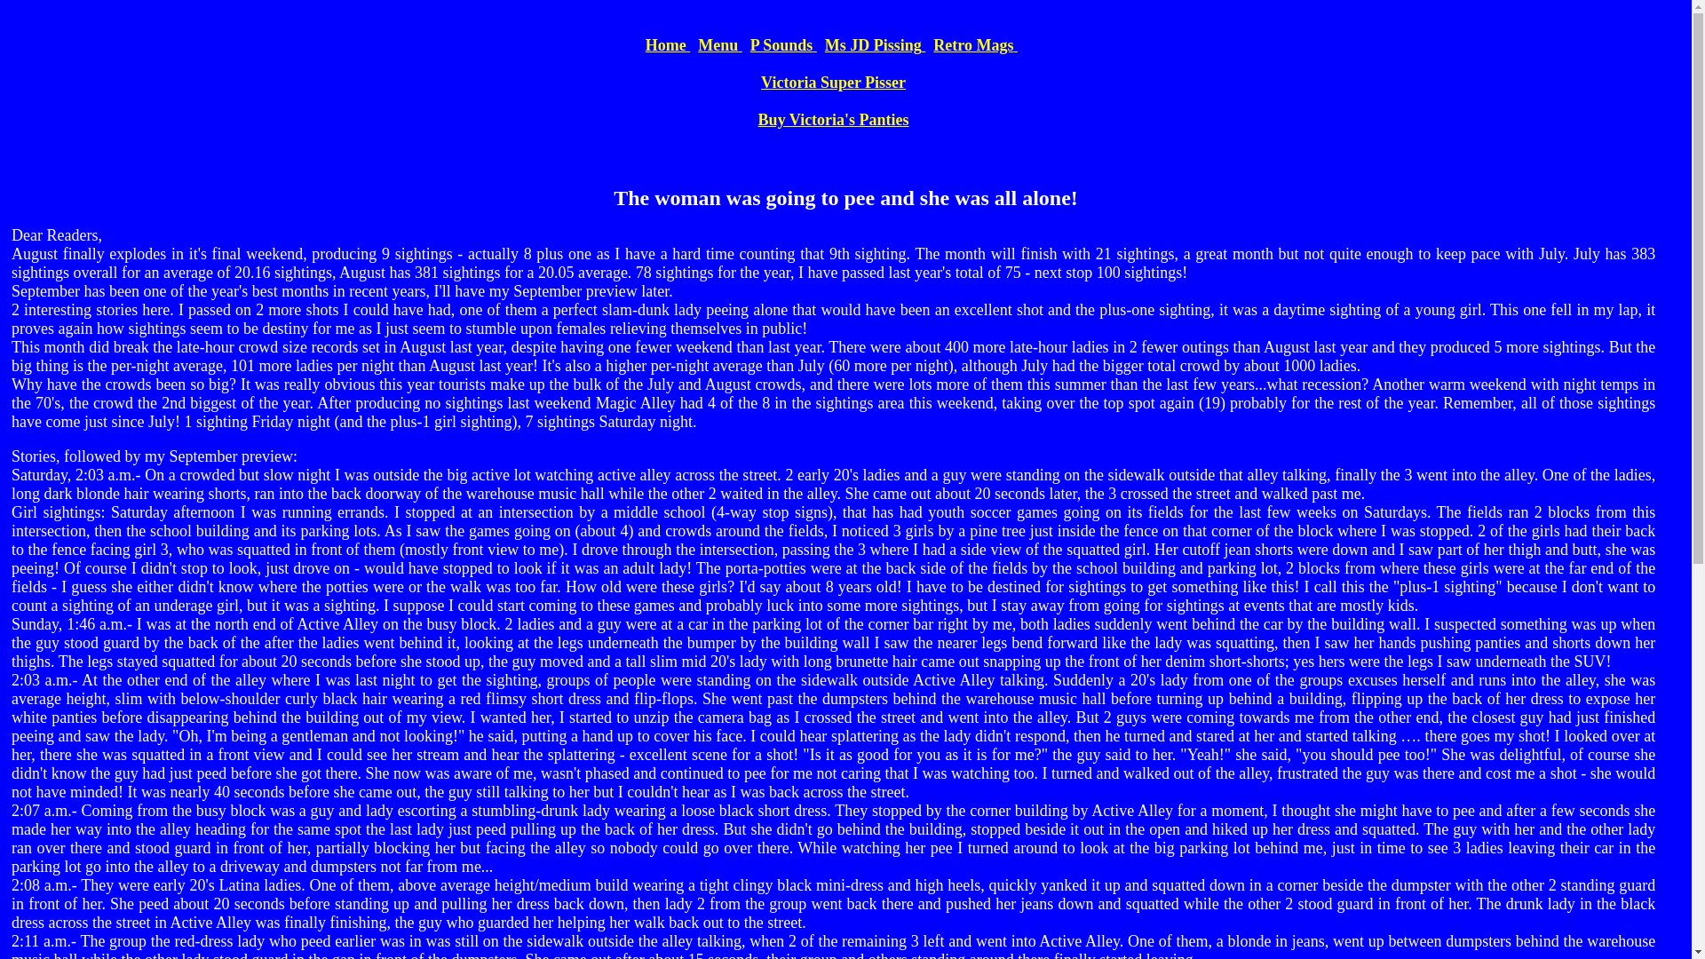 The image size is (1705, 959). What do you see at coordinates (668, 44) in the screenshot?
I see `Home` at bounding box center [668, 44].